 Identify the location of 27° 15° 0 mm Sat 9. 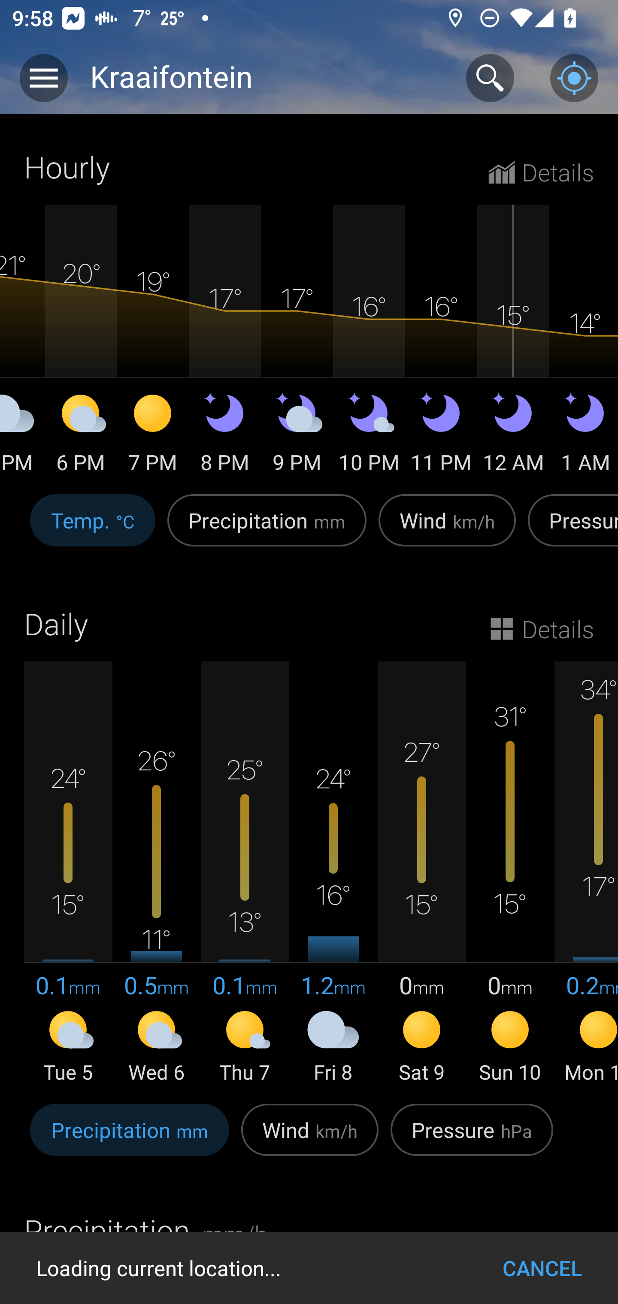
(421, 873).